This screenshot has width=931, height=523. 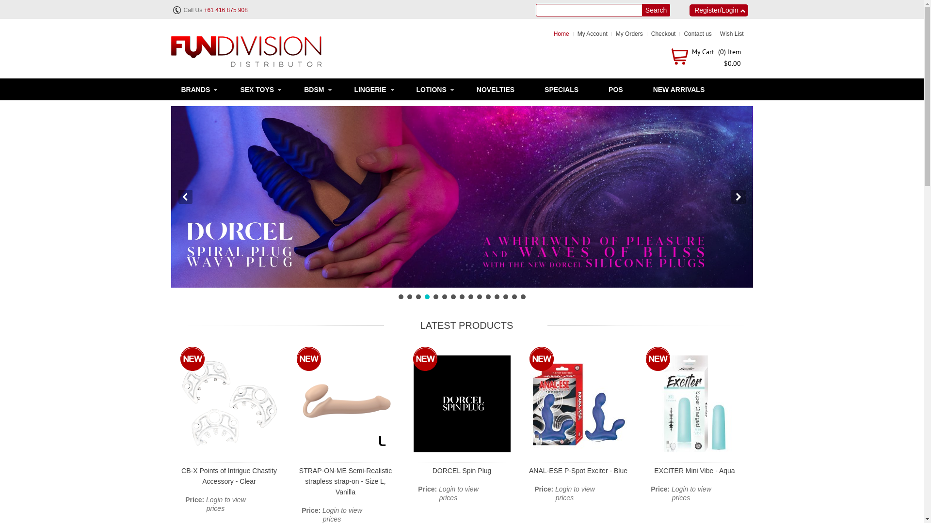 What do you see at coordinates (732, 34) in the screenshot?
I see `Wish List` at bounding box center [732, 34].